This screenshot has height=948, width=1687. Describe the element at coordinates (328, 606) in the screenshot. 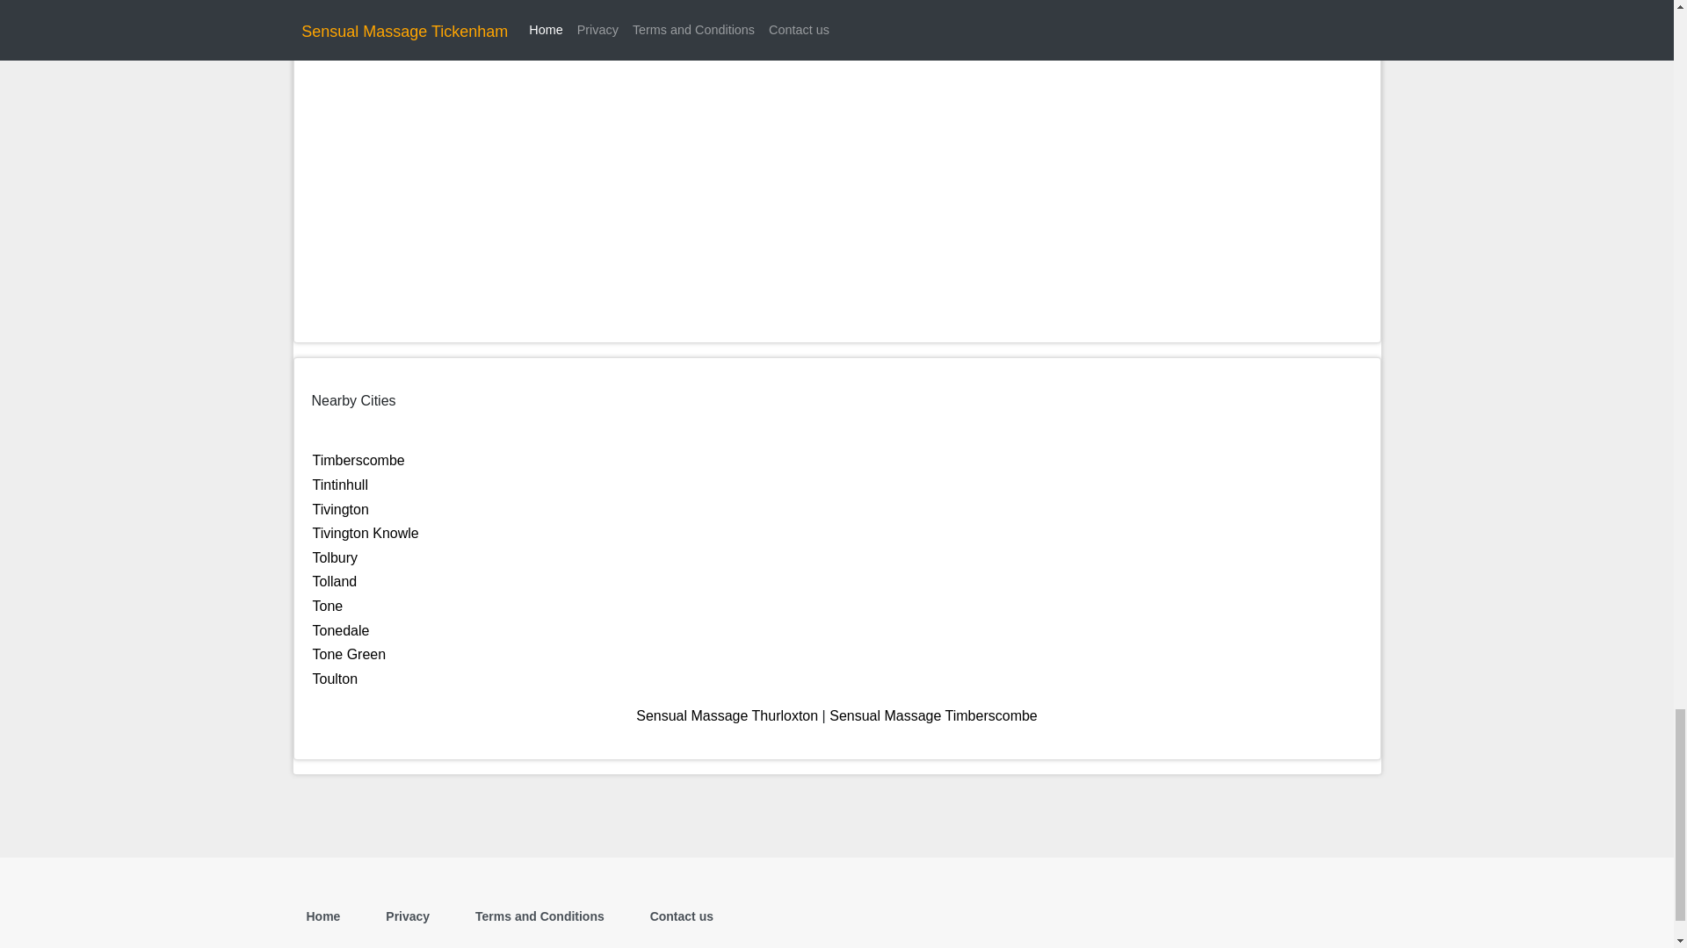

I see `Tone` at that location.